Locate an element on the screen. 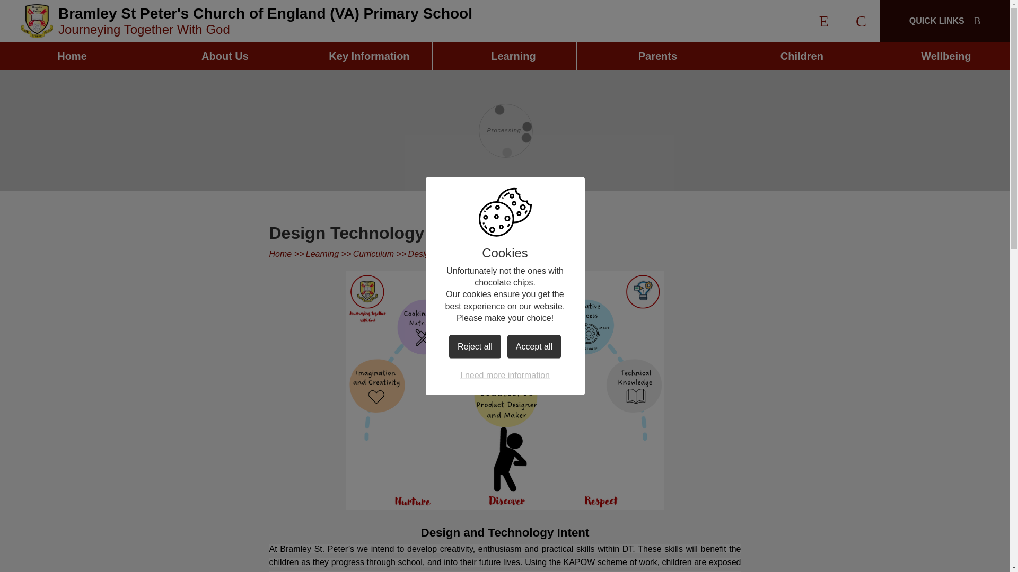 The image size is (1018, 572). Key Information is located at coordinates (361, 56).